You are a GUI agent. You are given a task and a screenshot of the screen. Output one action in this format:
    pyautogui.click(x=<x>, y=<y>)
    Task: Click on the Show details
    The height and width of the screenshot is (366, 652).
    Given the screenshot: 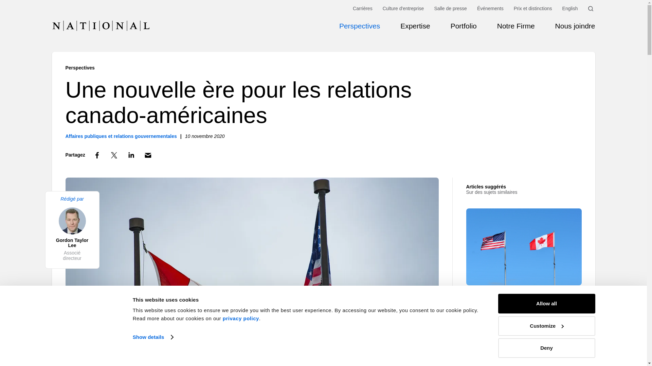 What is the action you would take?
    pyautogui.click(x=153, y=337)
    